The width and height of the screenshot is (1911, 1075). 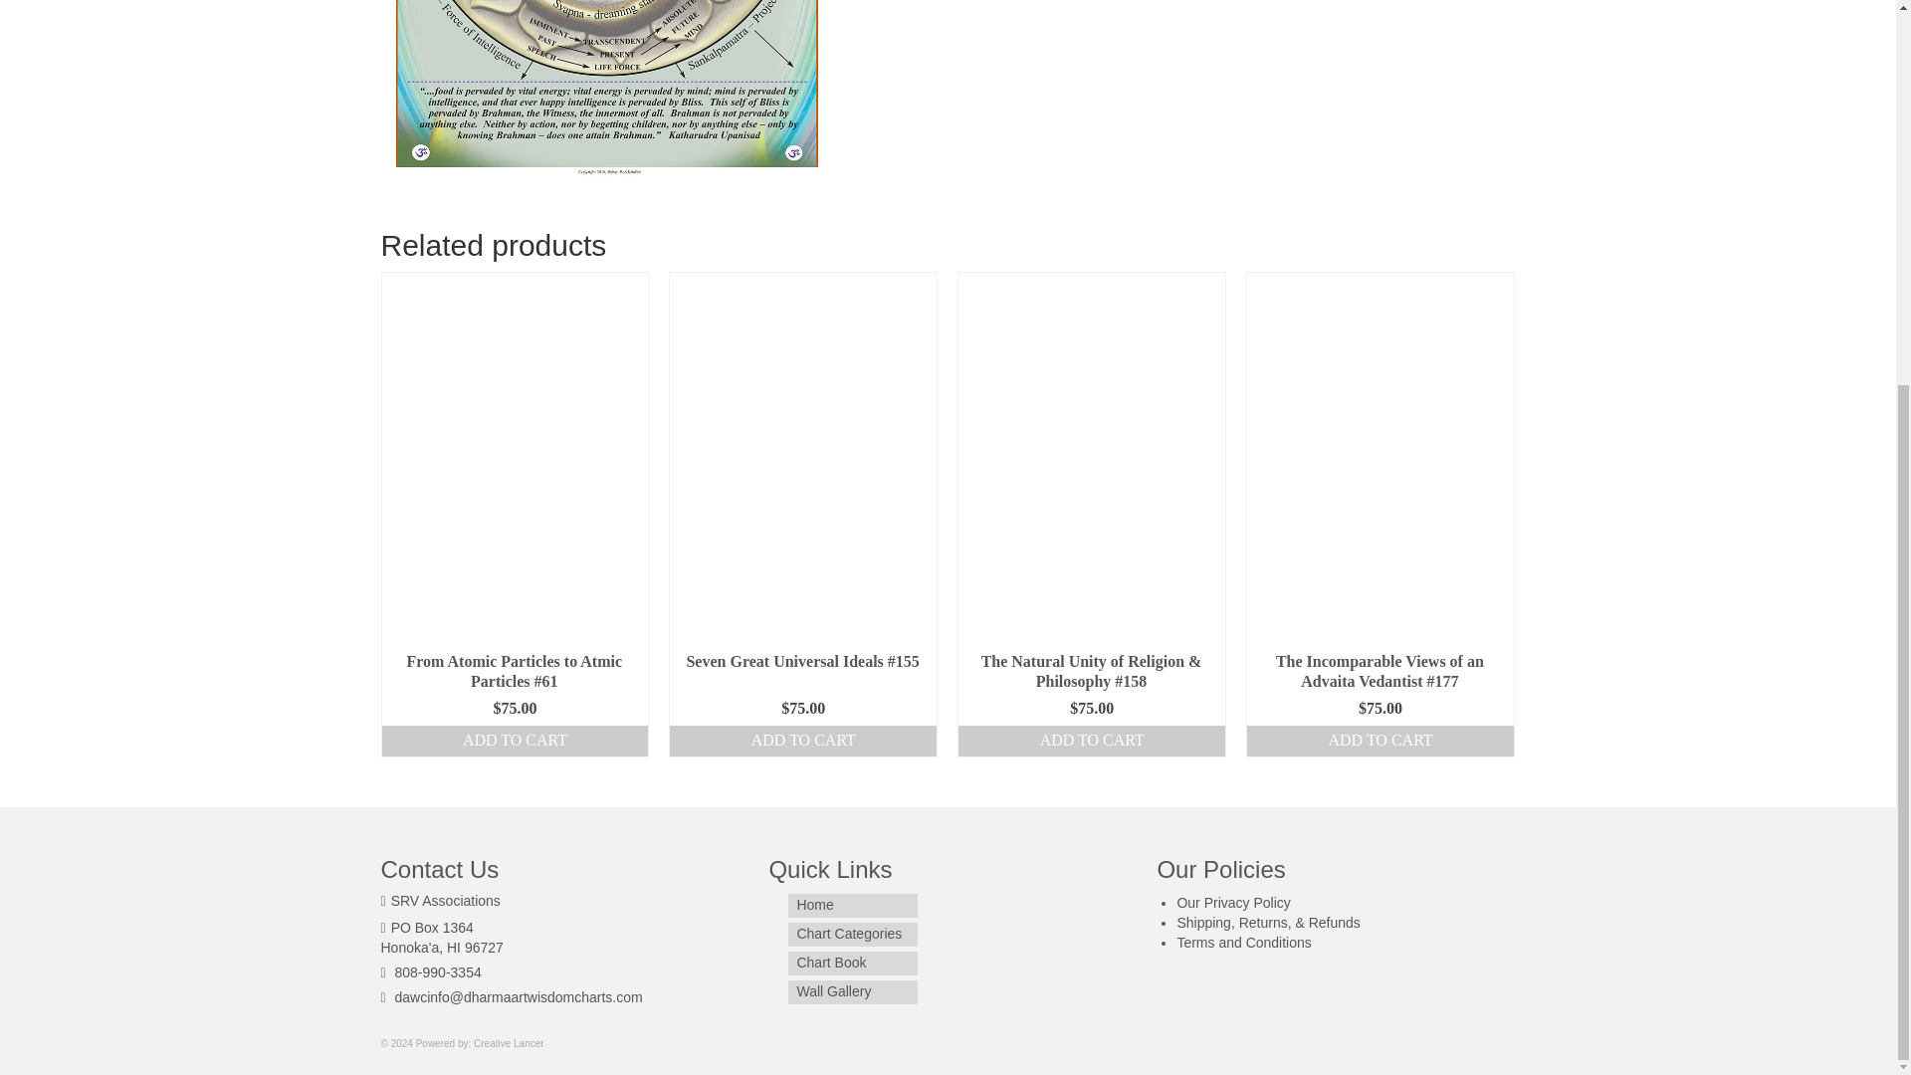 What do you see at coordinates (1091, 741) in the screenshot?
I see `ADD TO CART` at bounding box center [1091, 741].